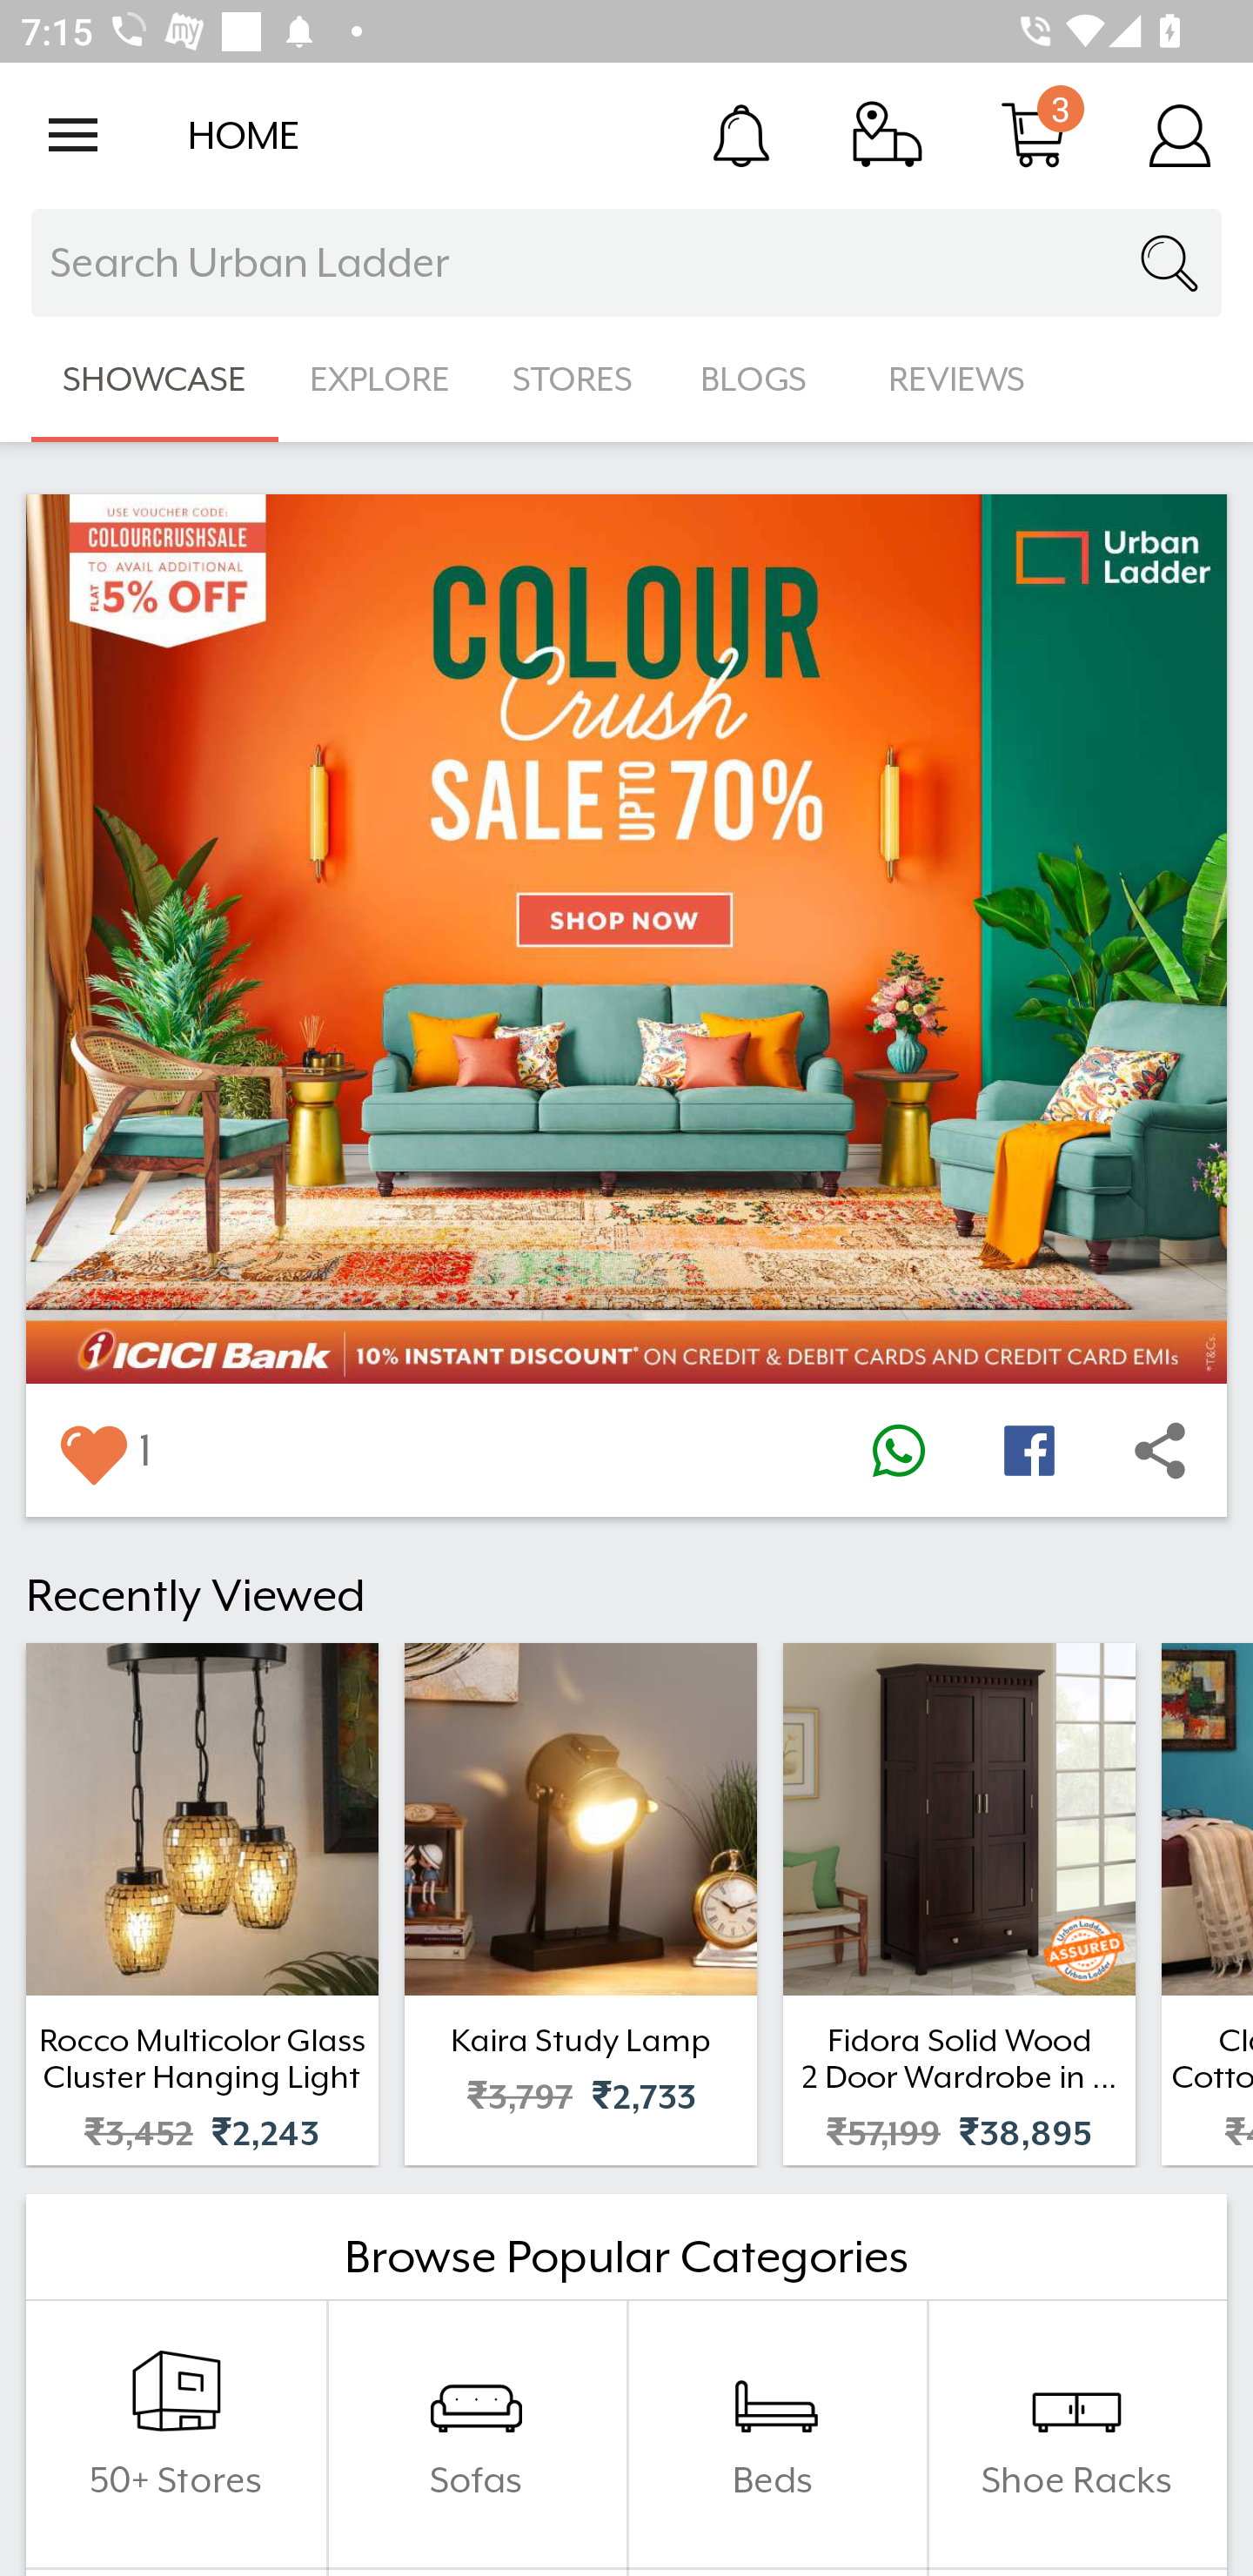  What do you see at coordinates (580, 1904) in the screenshot?
I see `Kaira Study Lamp ₹3,797 ₹2,733` at bounding box center [580, 1904].